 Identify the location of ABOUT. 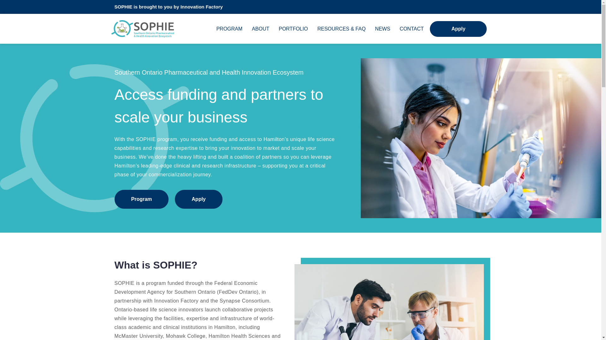
(260, 29).